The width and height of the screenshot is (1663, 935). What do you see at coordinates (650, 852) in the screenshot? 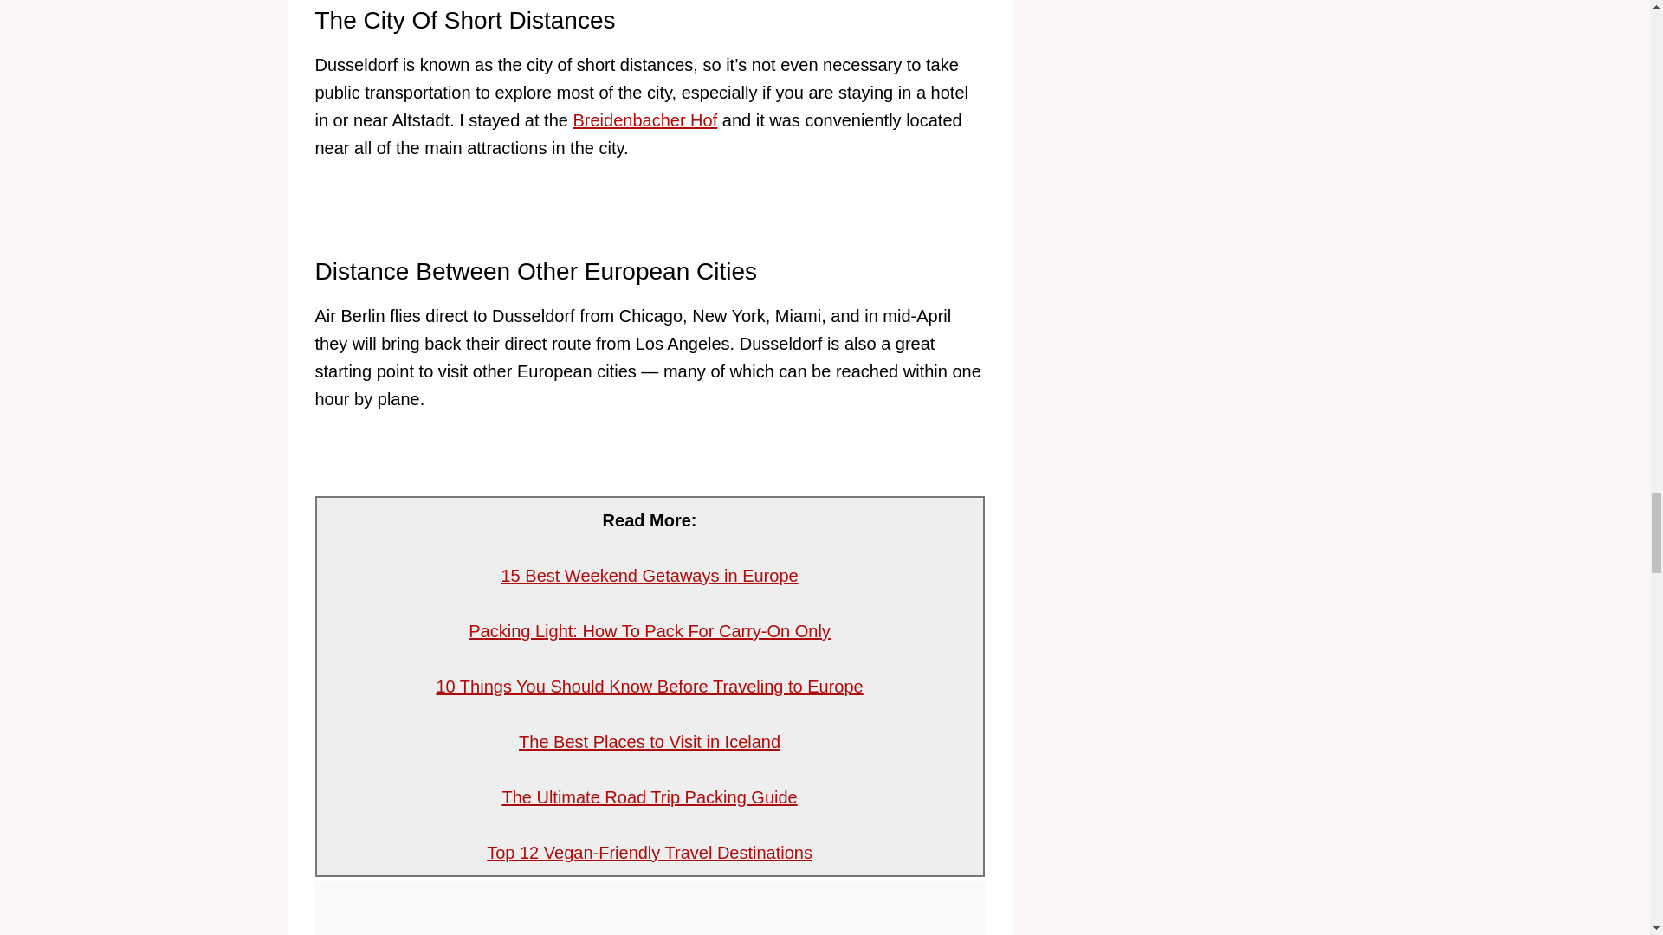
I see `Top 12 Vegan-Friendly Travel Destinations` at bounding box center [650, 852].